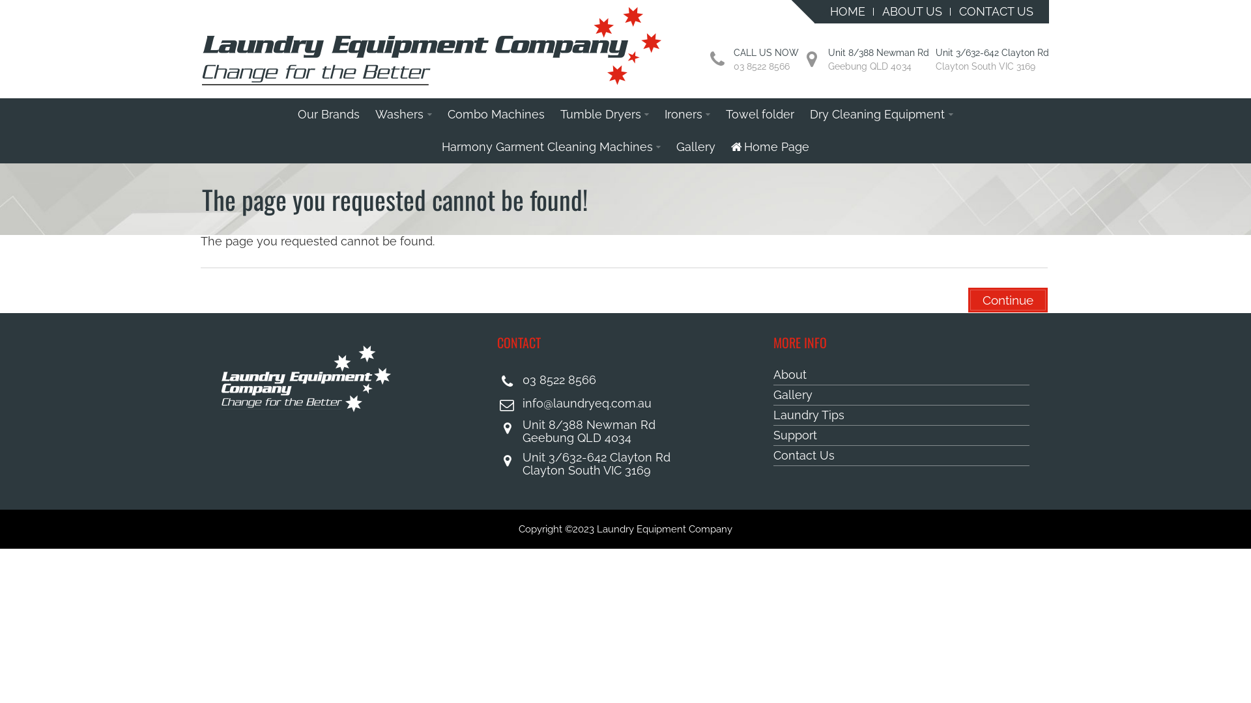 Image resolution: width=1251 pixels, height=703 pixels. What do you see at coordinates (1008, 300) in the screenshot?
I see `Continue` at bounding box center [1008, 300].